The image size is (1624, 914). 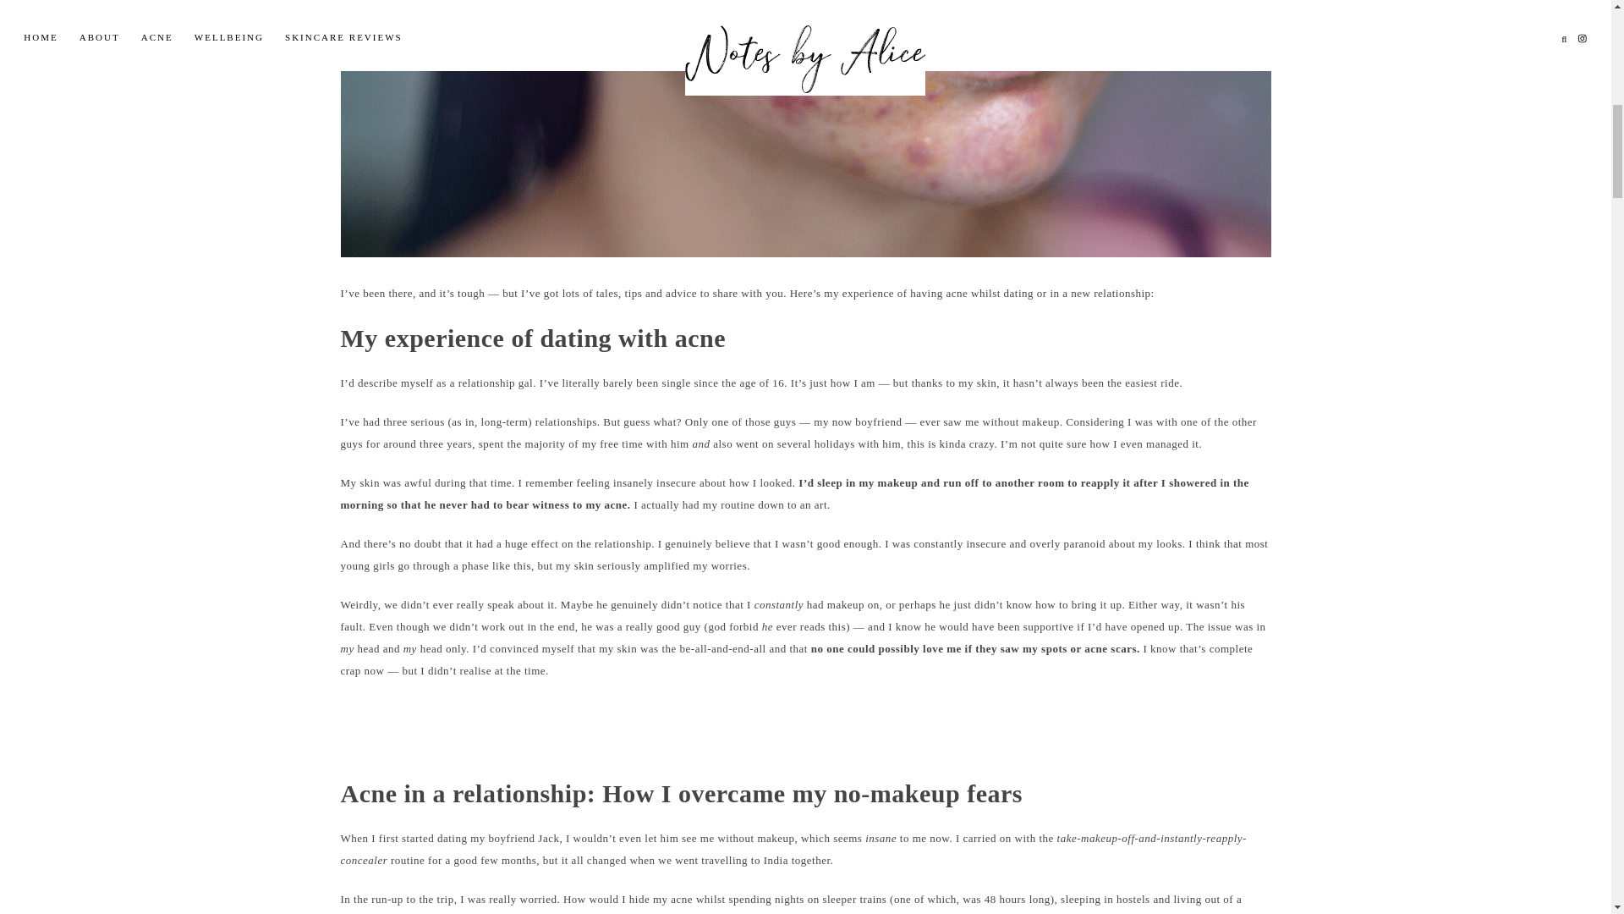 What do you see at coordinates (724, 860) in the screenshot?
I see `travelling` at bounding box center [724, 860].